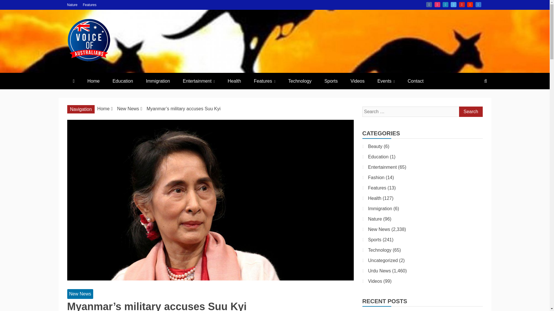  I want to click on Instagram, so click(437, 4).